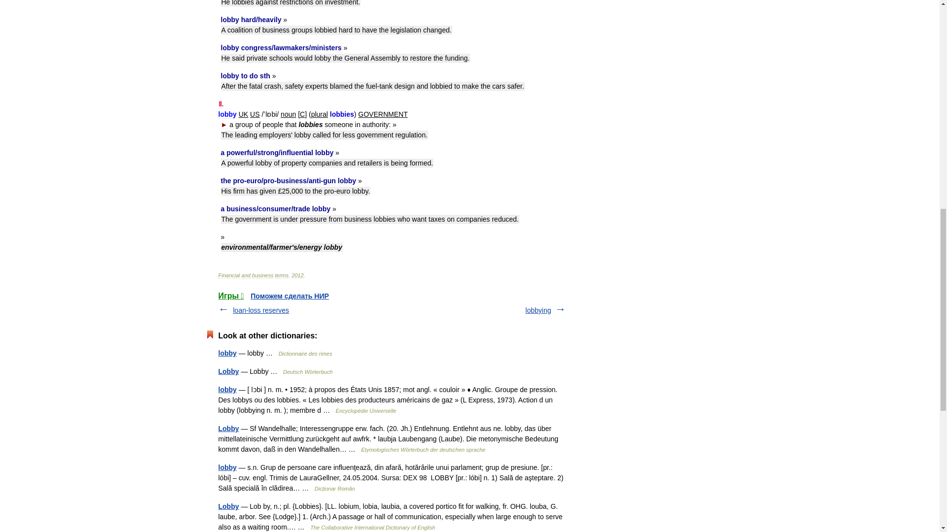 The height and width of the screenshot is (532, 947). What do you see at coordinates (227, 467) in the screenshot?
I see `lobby` at bounding box center [227, 467].